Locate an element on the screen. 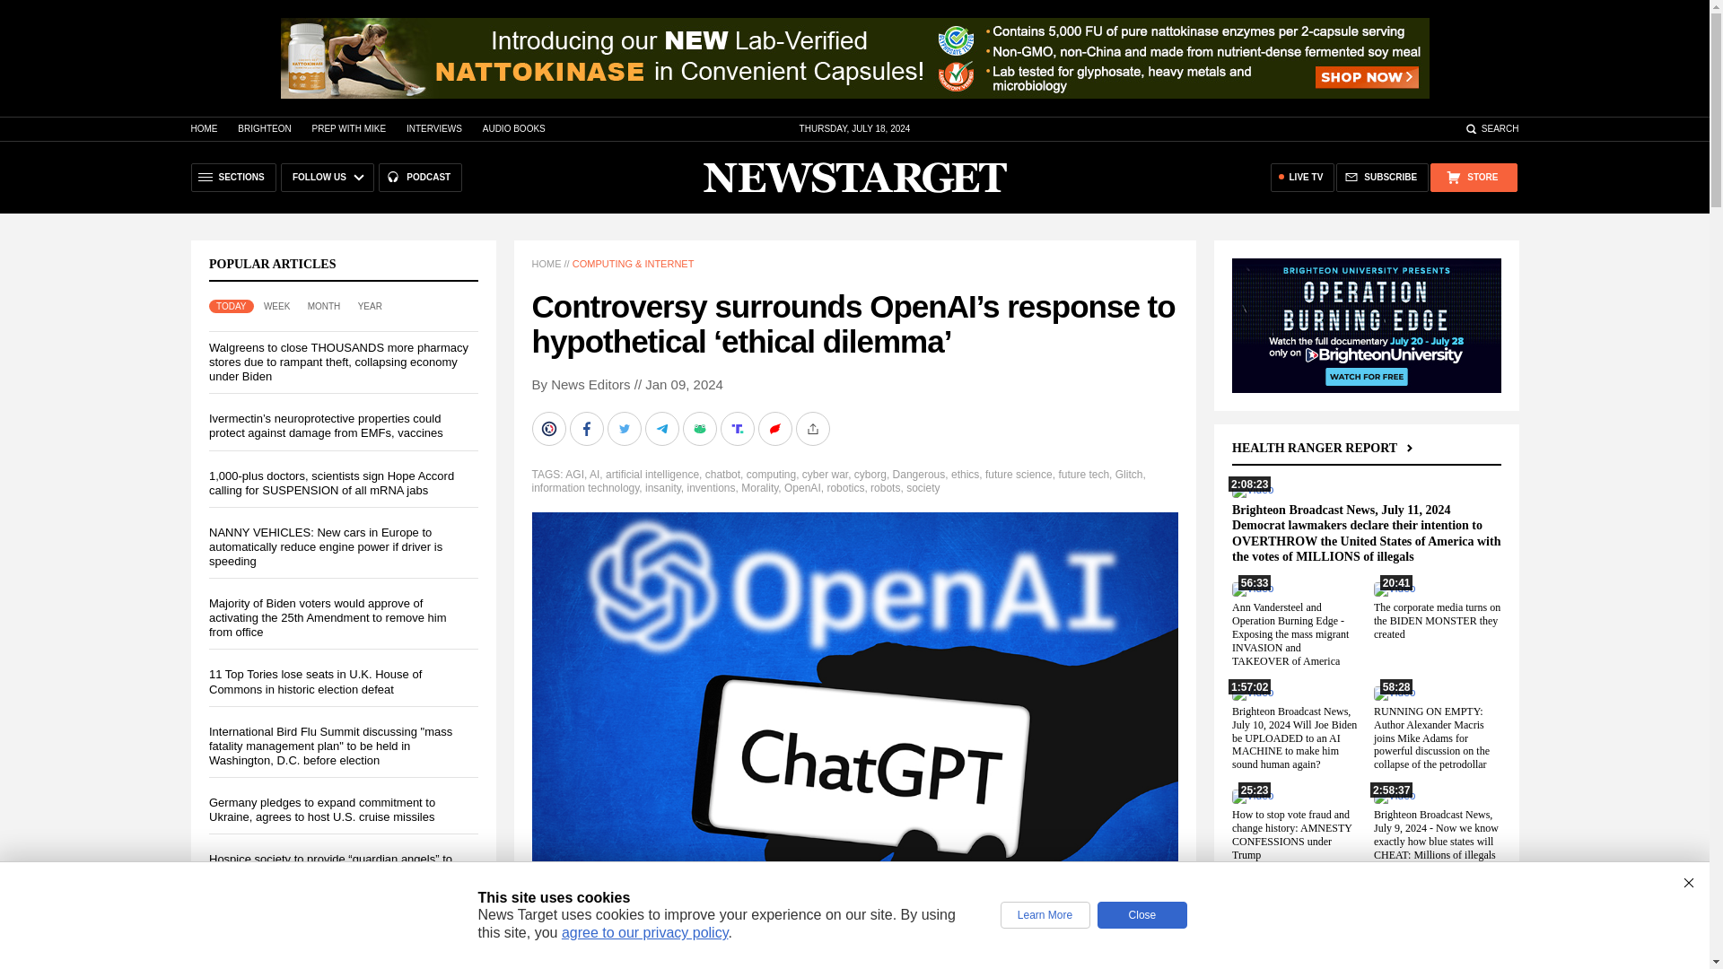 The height and width of the screenshot is (969, 1723). Share on Gettr is located at coordinates (775, 429).